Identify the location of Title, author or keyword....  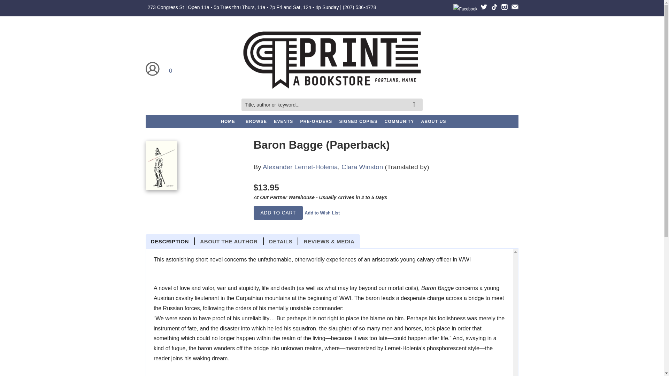
(331, 104).